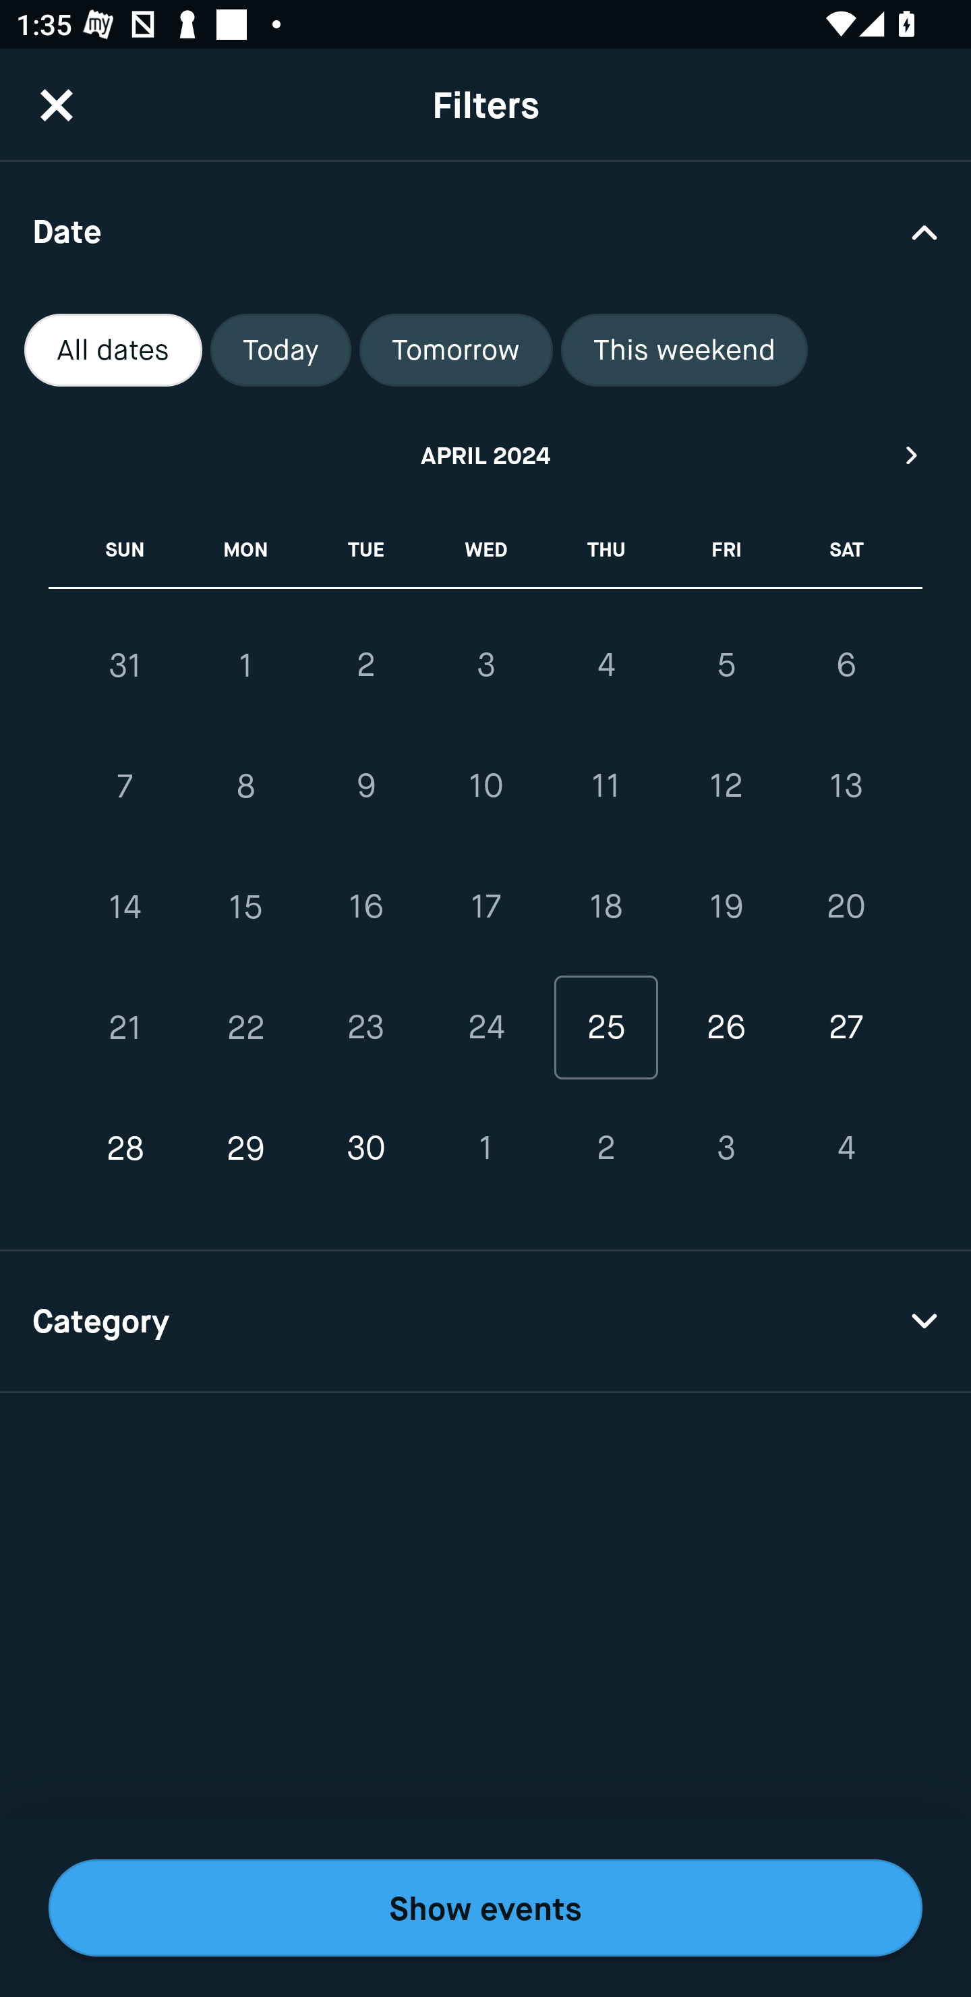 The height and width of the screenshot is (1997, 971). What do you see at coordinates (245, 665) in the screenshot?
I see `1` at bounding box center [245, 665].